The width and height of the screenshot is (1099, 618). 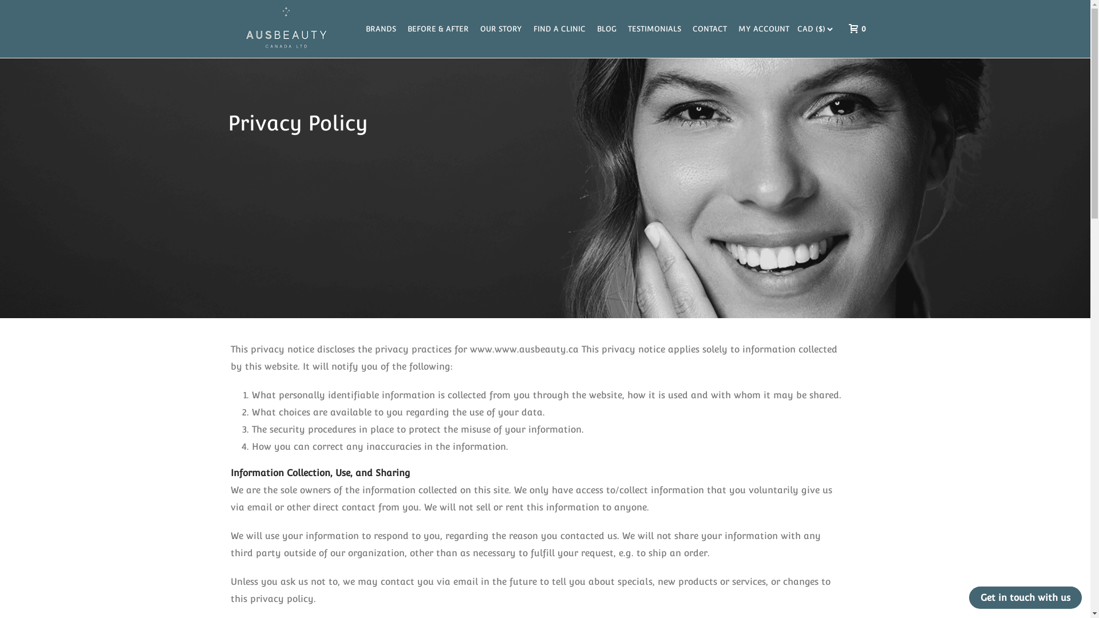 What do you see at coordinates (764, 29) in the screenshot?
I see `MY ACCOUNT` at bounding box center [764, 29].